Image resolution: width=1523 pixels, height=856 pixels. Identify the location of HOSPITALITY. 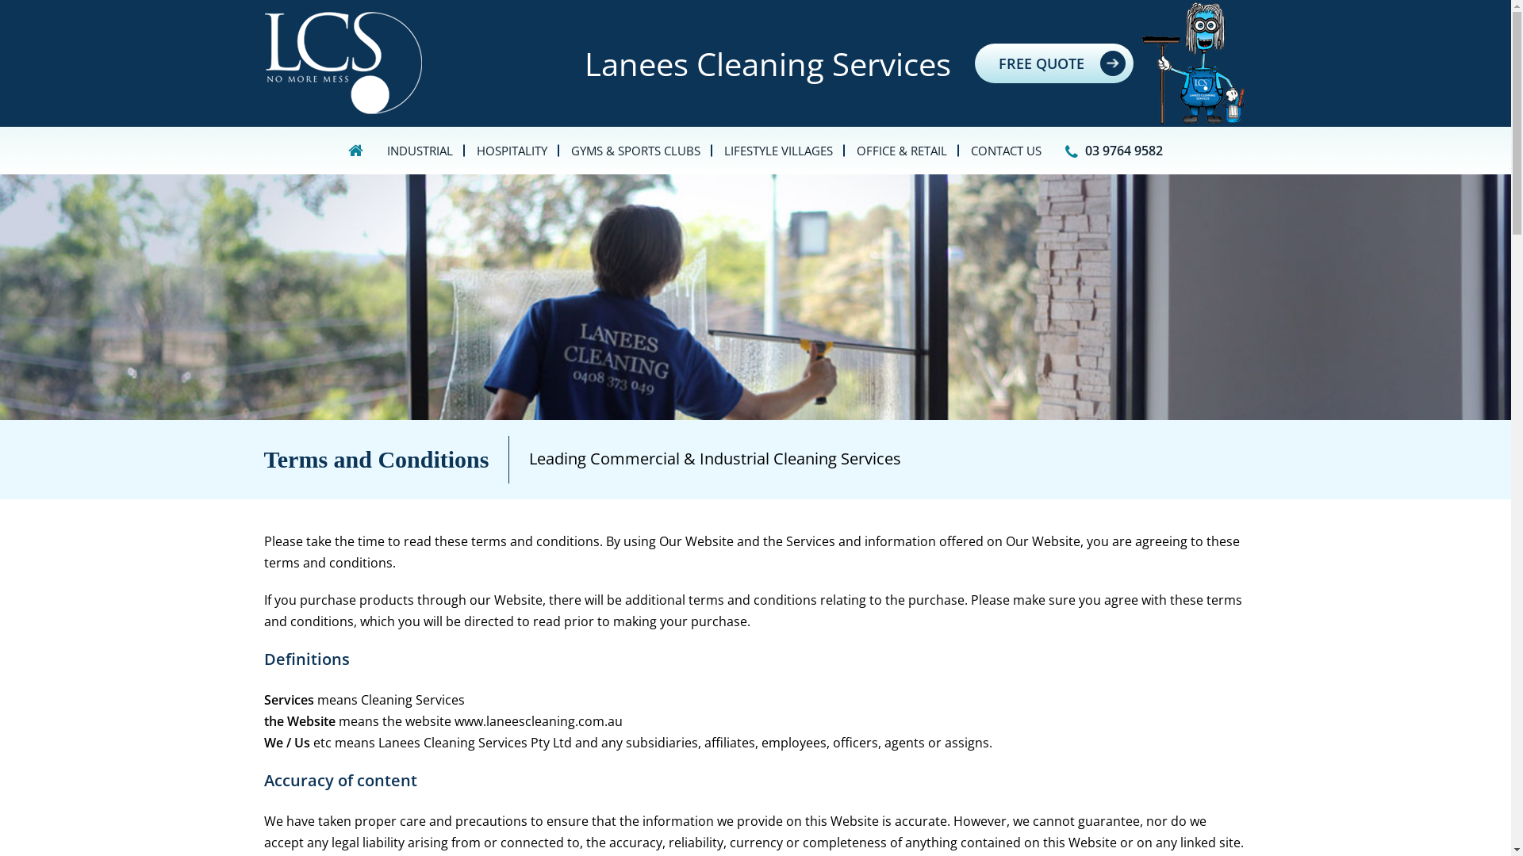
(512, 151).